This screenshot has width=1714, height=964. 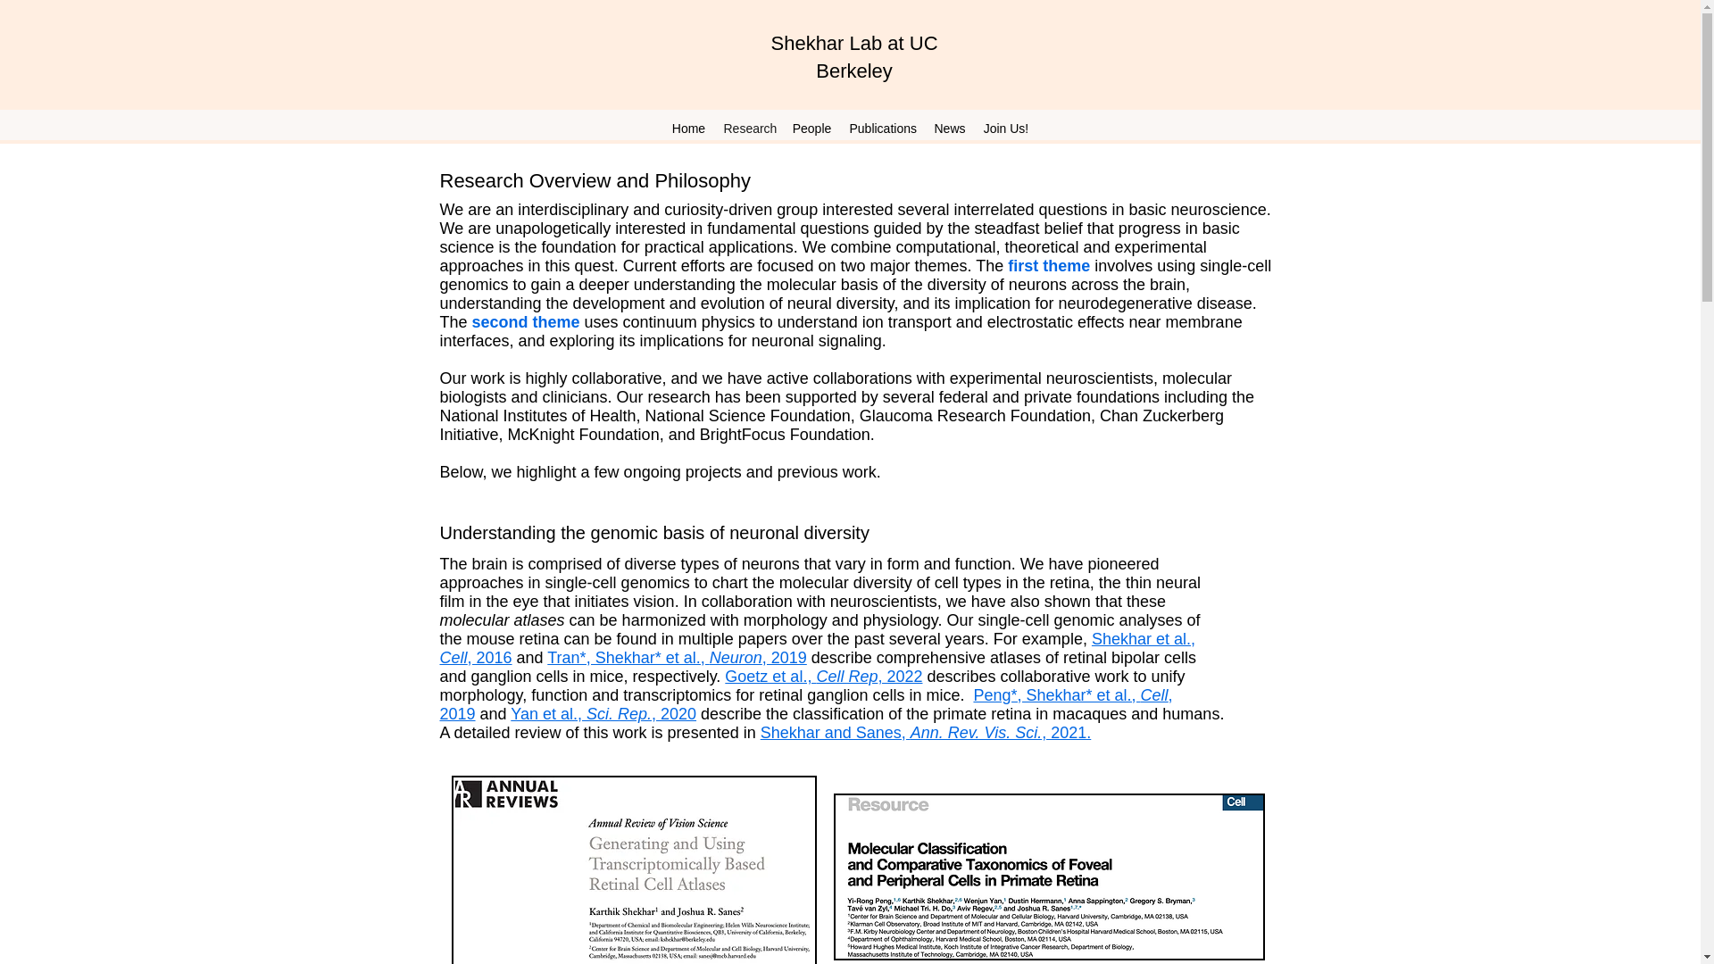 What do you see at coordinates (687, 128) in the screenshot?
I see `Home` at bounding box center [687, 128].